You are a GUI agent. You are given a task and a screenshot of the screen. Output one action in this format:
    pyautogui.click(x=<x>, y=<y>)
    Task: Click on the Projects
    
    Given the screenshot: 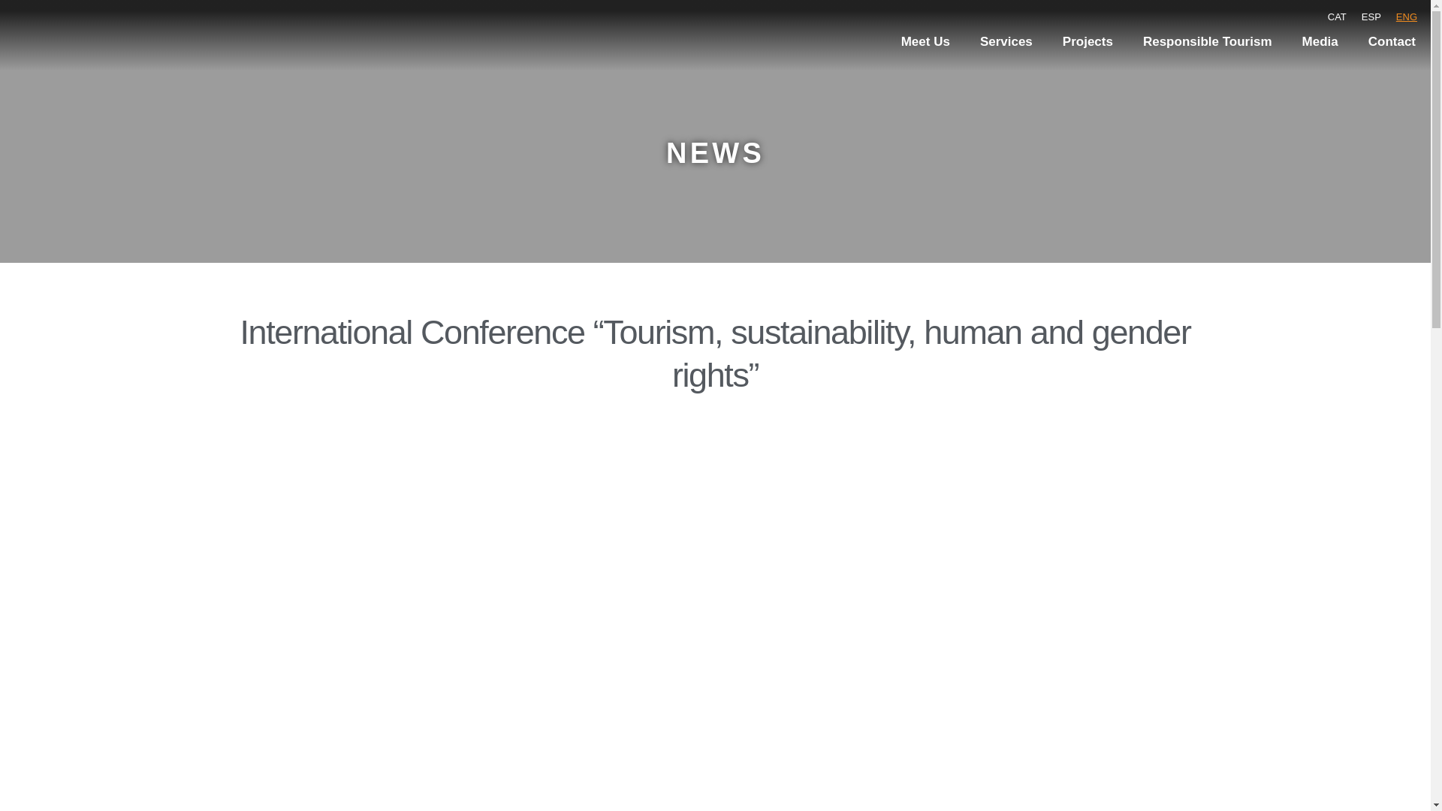 What is the action you would take?
    pyautogui.click(x=1088, y=42)
    